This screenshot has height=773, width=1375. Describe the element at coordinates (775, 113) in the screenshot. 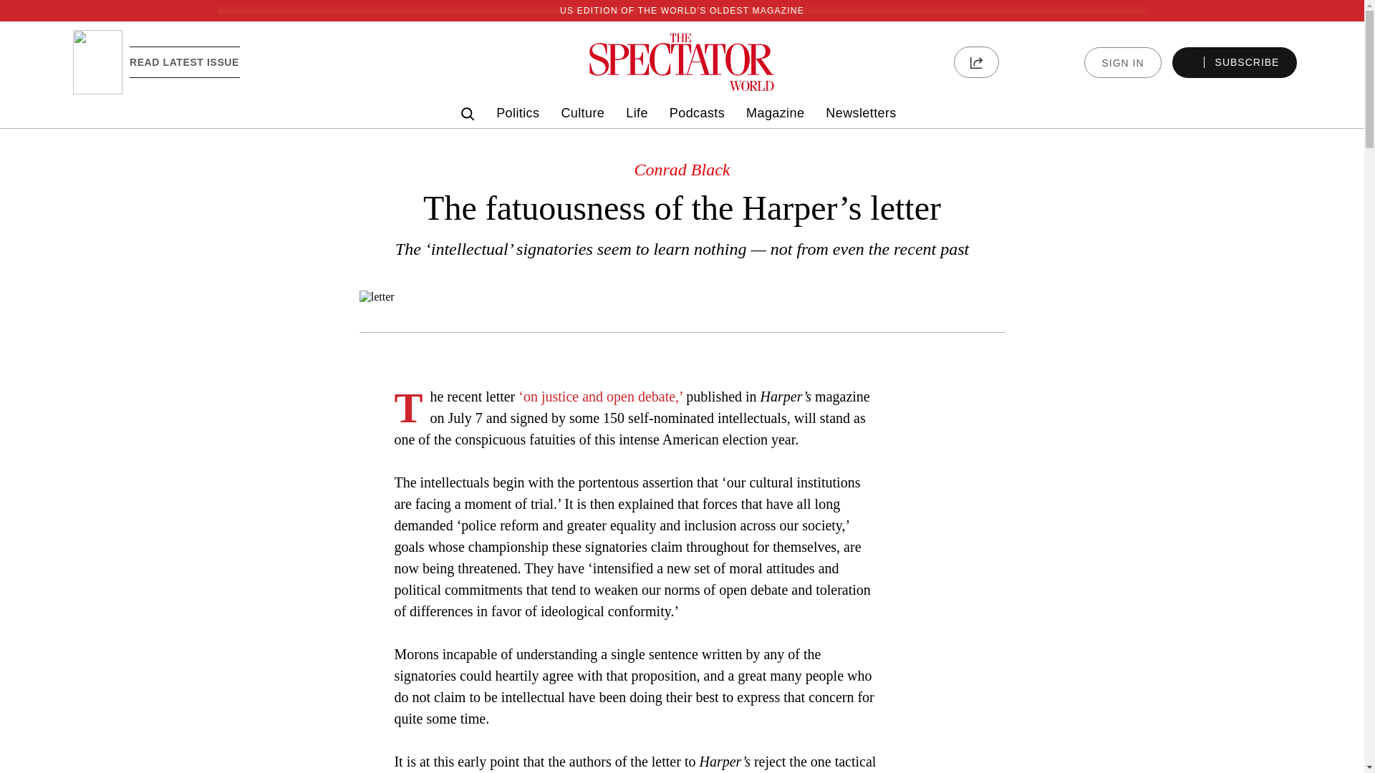

I see `Magazine` at that location.